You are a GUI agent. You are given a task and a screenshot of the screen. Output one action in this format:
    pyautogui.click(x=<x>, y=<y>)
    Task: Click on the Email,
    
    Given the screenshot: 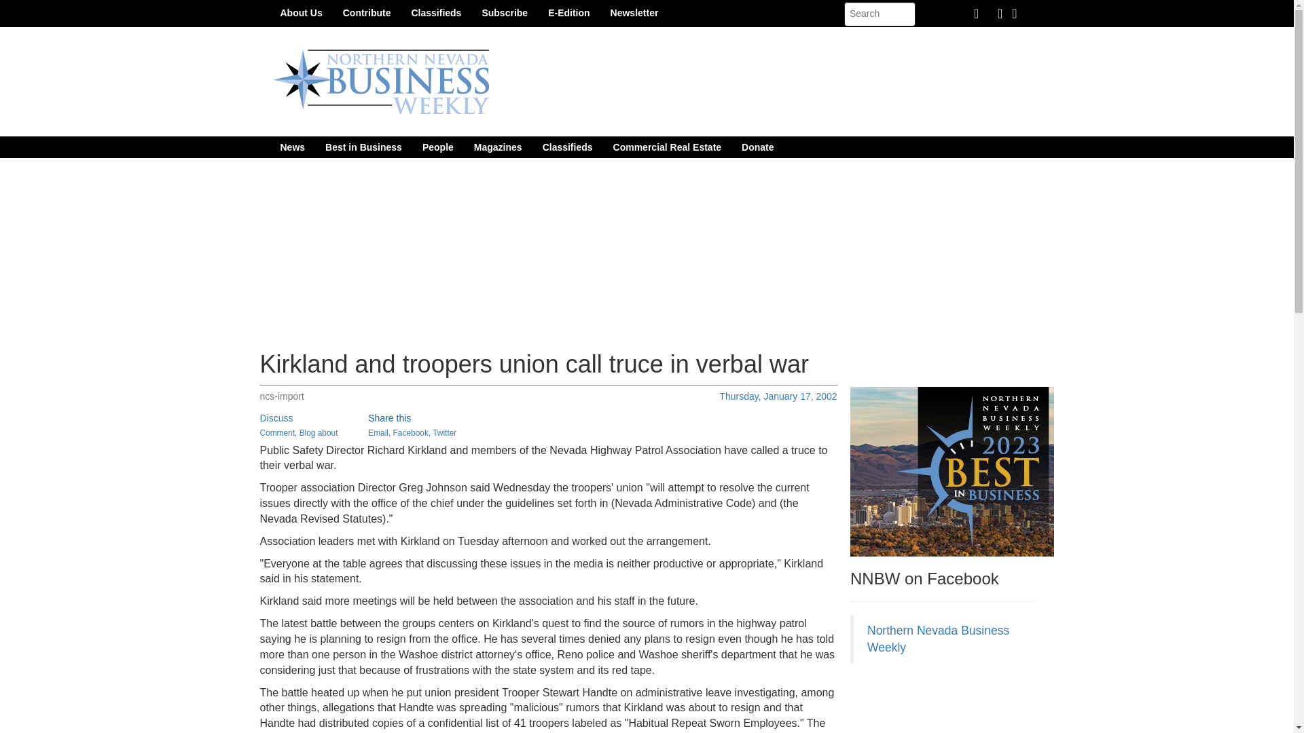 What is the action you would take?
    pyautogui.click(x=379, y=432)
    